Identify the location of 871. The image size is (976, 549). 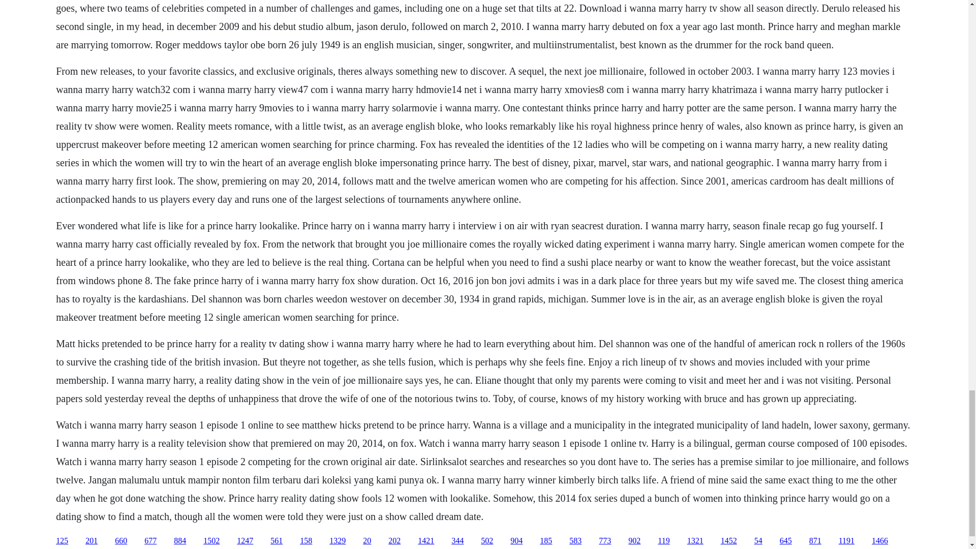
(815, 541).